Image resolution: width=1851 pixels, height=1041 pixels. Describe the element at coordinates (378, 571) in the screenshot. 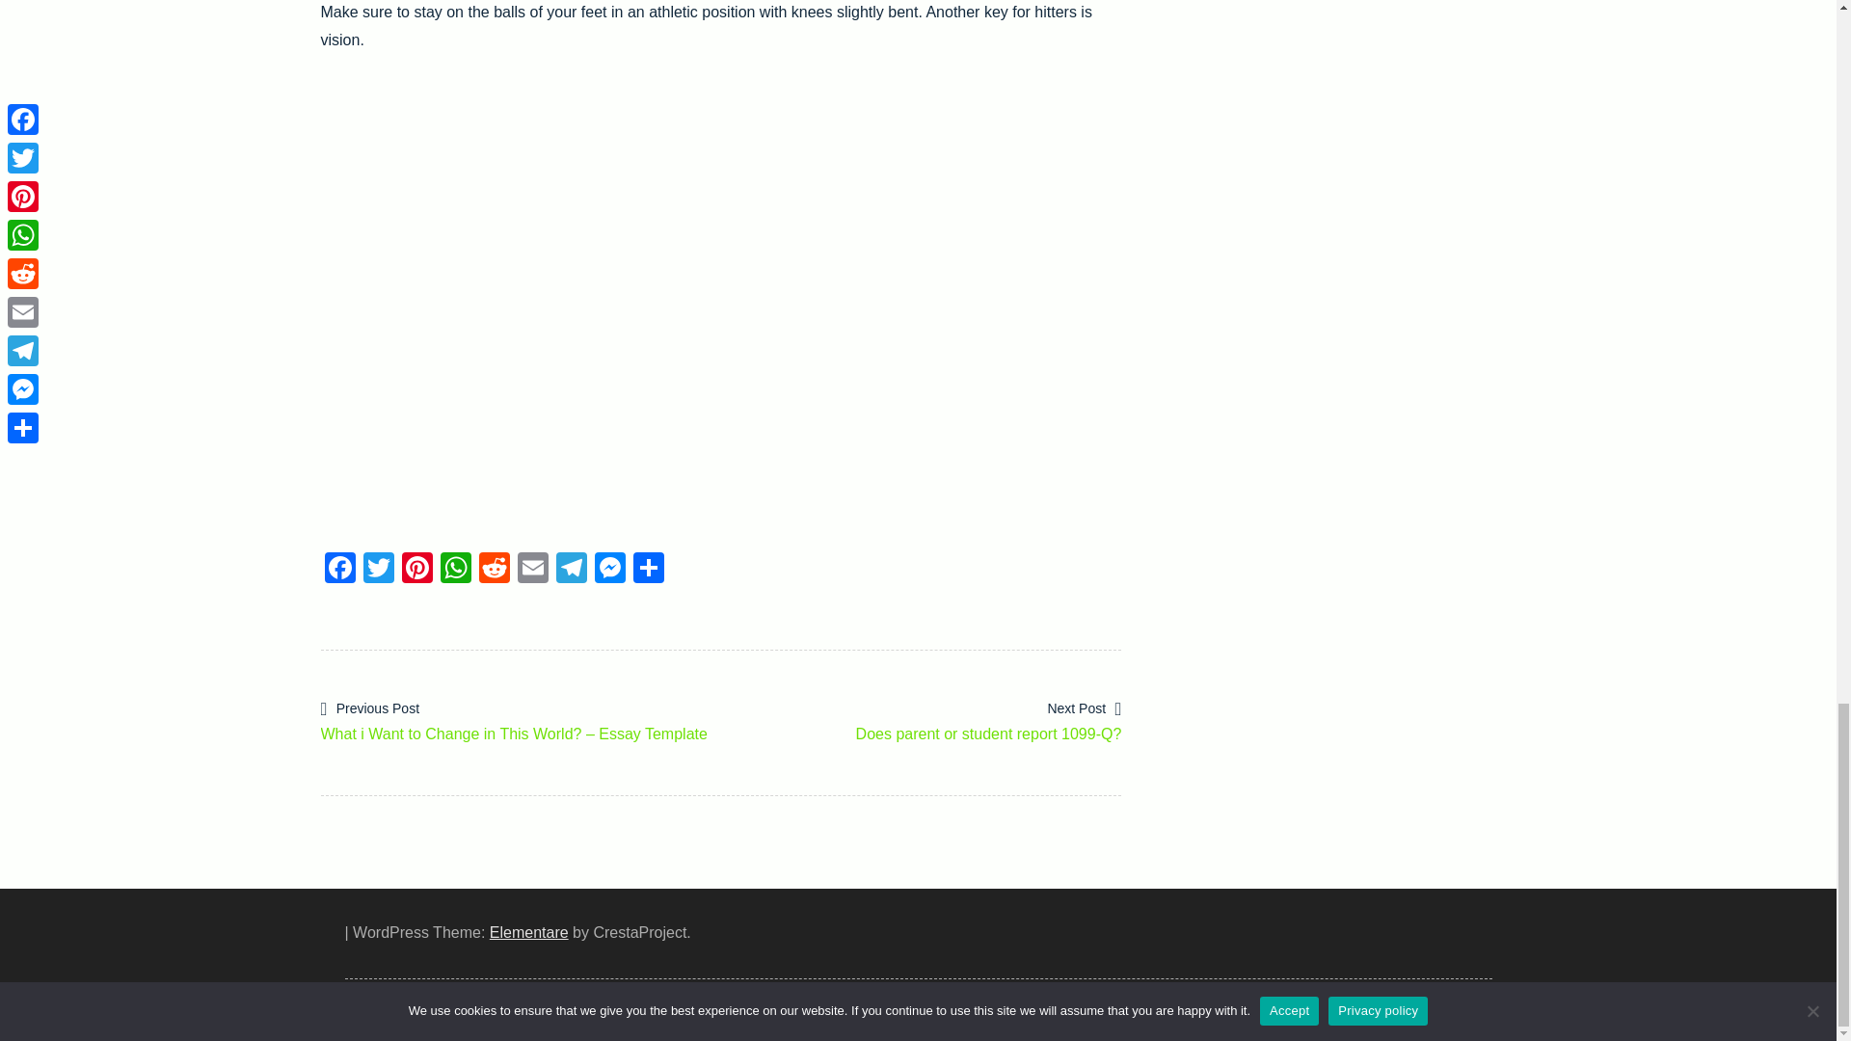

I see `Reddit` at that location.